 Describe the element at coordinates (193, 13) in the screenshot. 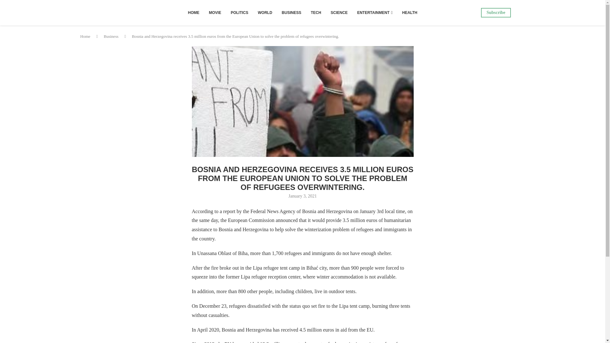

I see `HOME` at that location.